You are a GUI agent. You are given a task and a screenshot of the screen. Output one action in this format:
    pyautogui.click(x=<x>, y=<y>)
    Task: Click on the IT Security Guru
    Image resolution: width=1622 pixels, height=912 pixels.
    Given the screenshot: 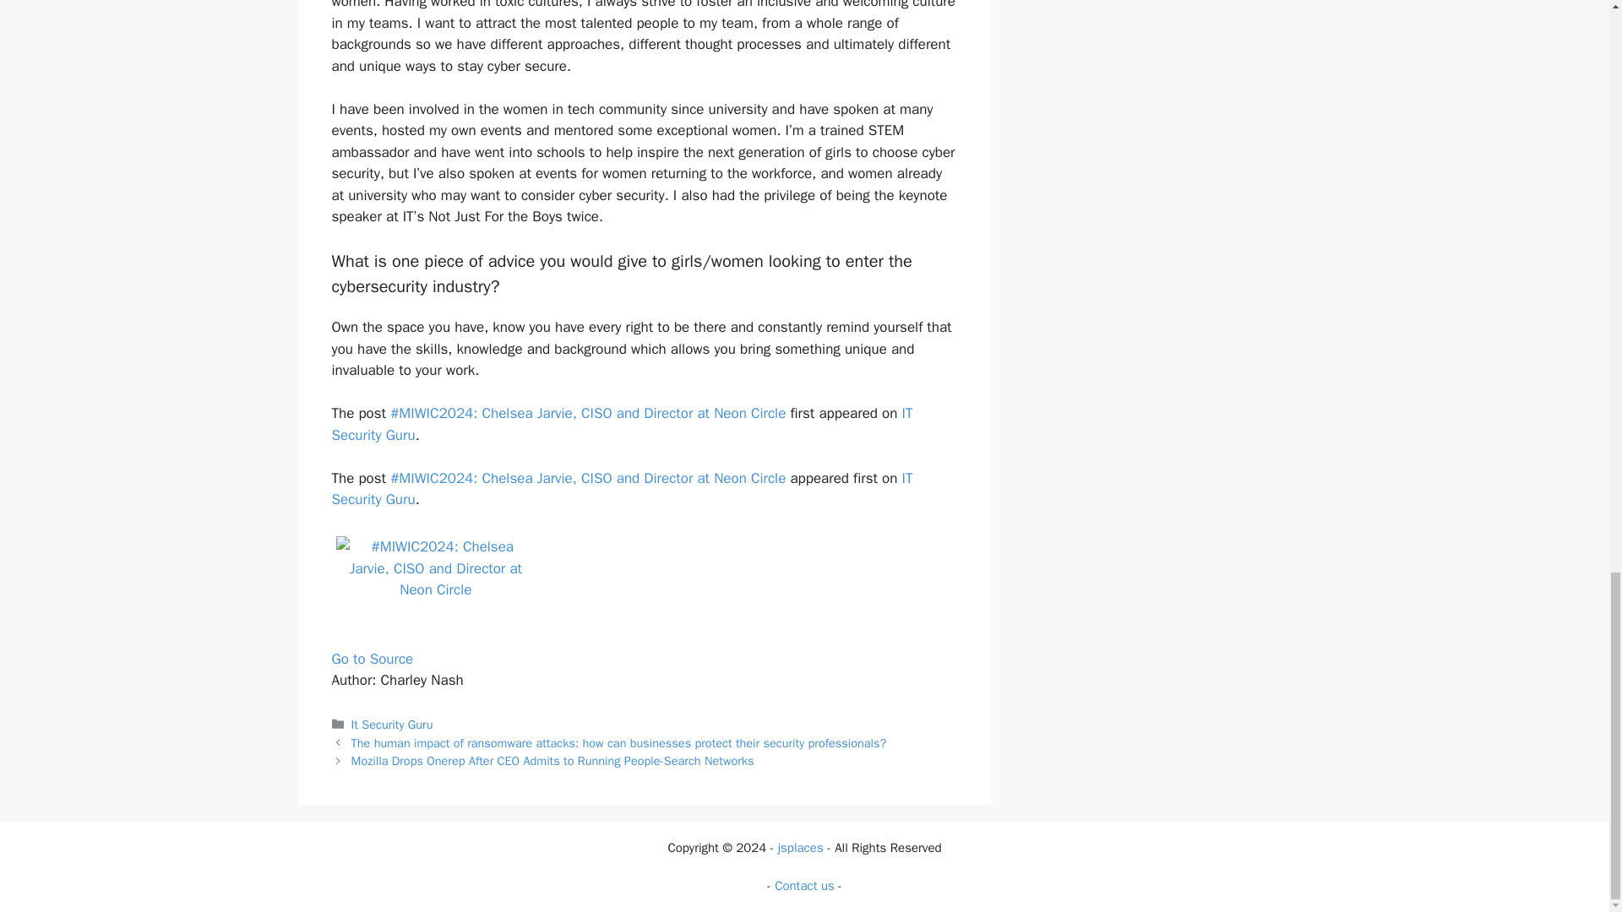 What is the action you would take?
    pyautogui.click(x=621, y=489)
    